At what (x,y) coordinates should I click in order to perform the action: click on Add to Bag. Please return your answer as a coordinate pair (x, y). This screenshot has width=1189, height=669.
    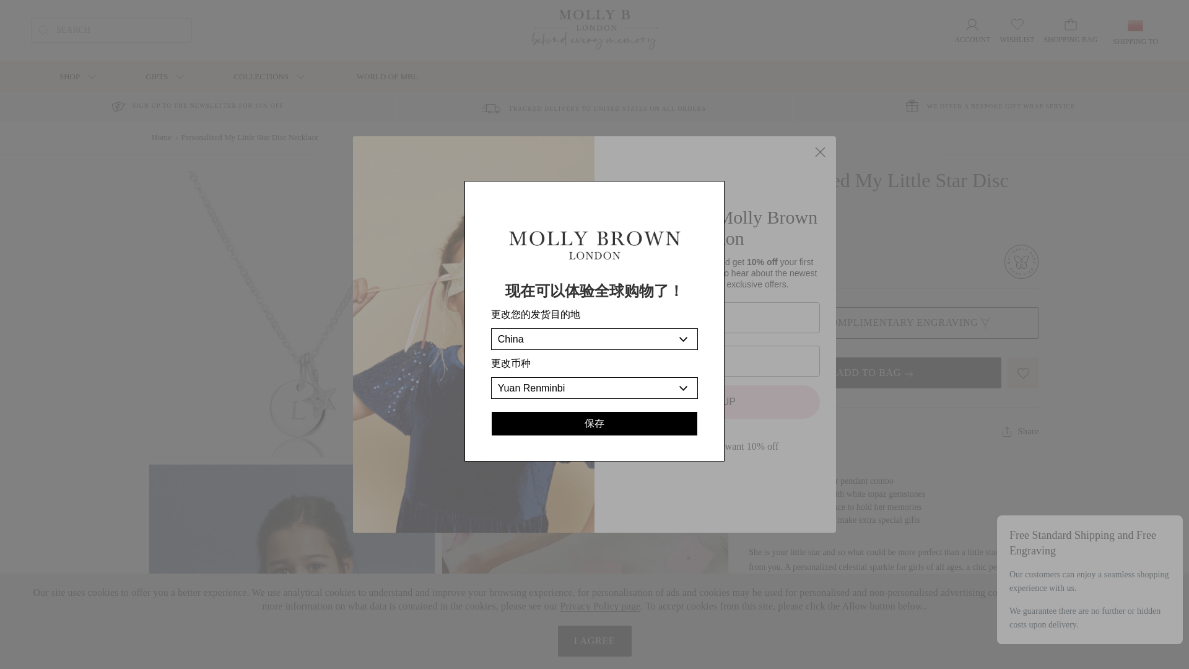
    Looking at the image, I should click on (874, 373).